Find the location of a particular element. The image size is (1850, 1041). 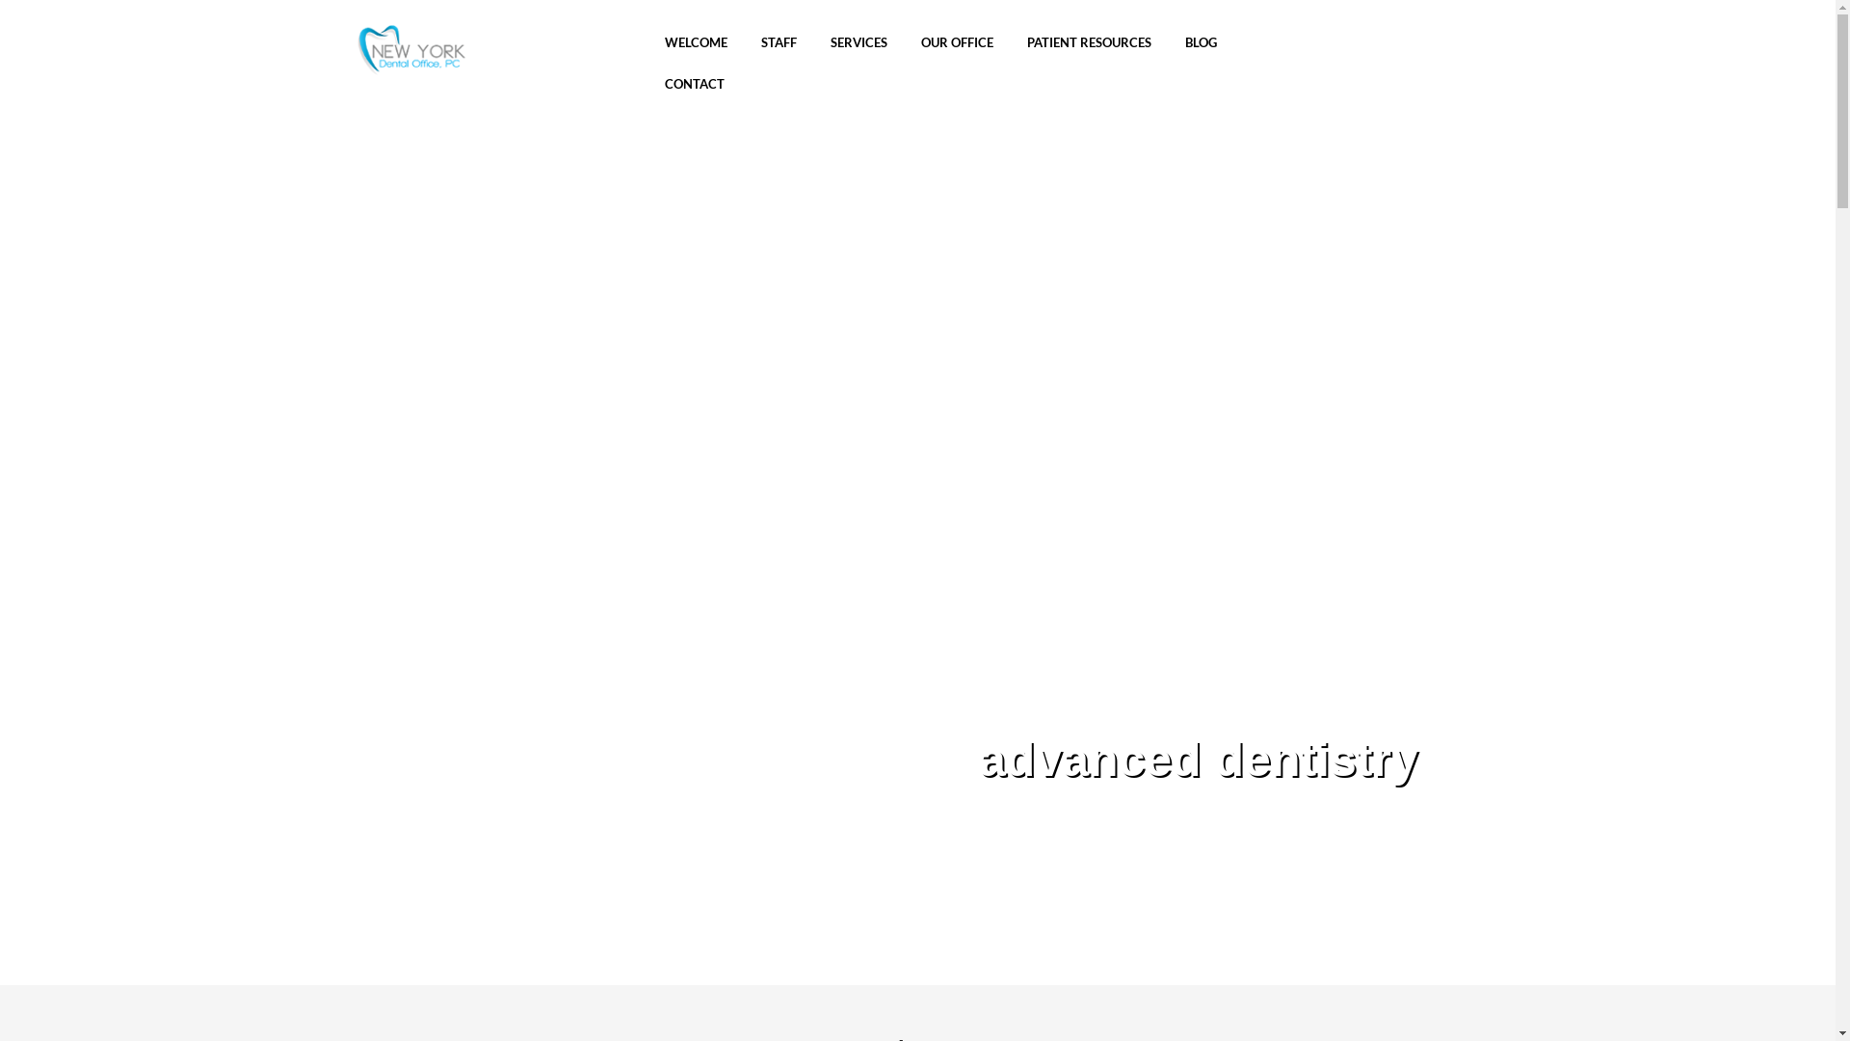

BLOG is located at coordinates (1201, 44).